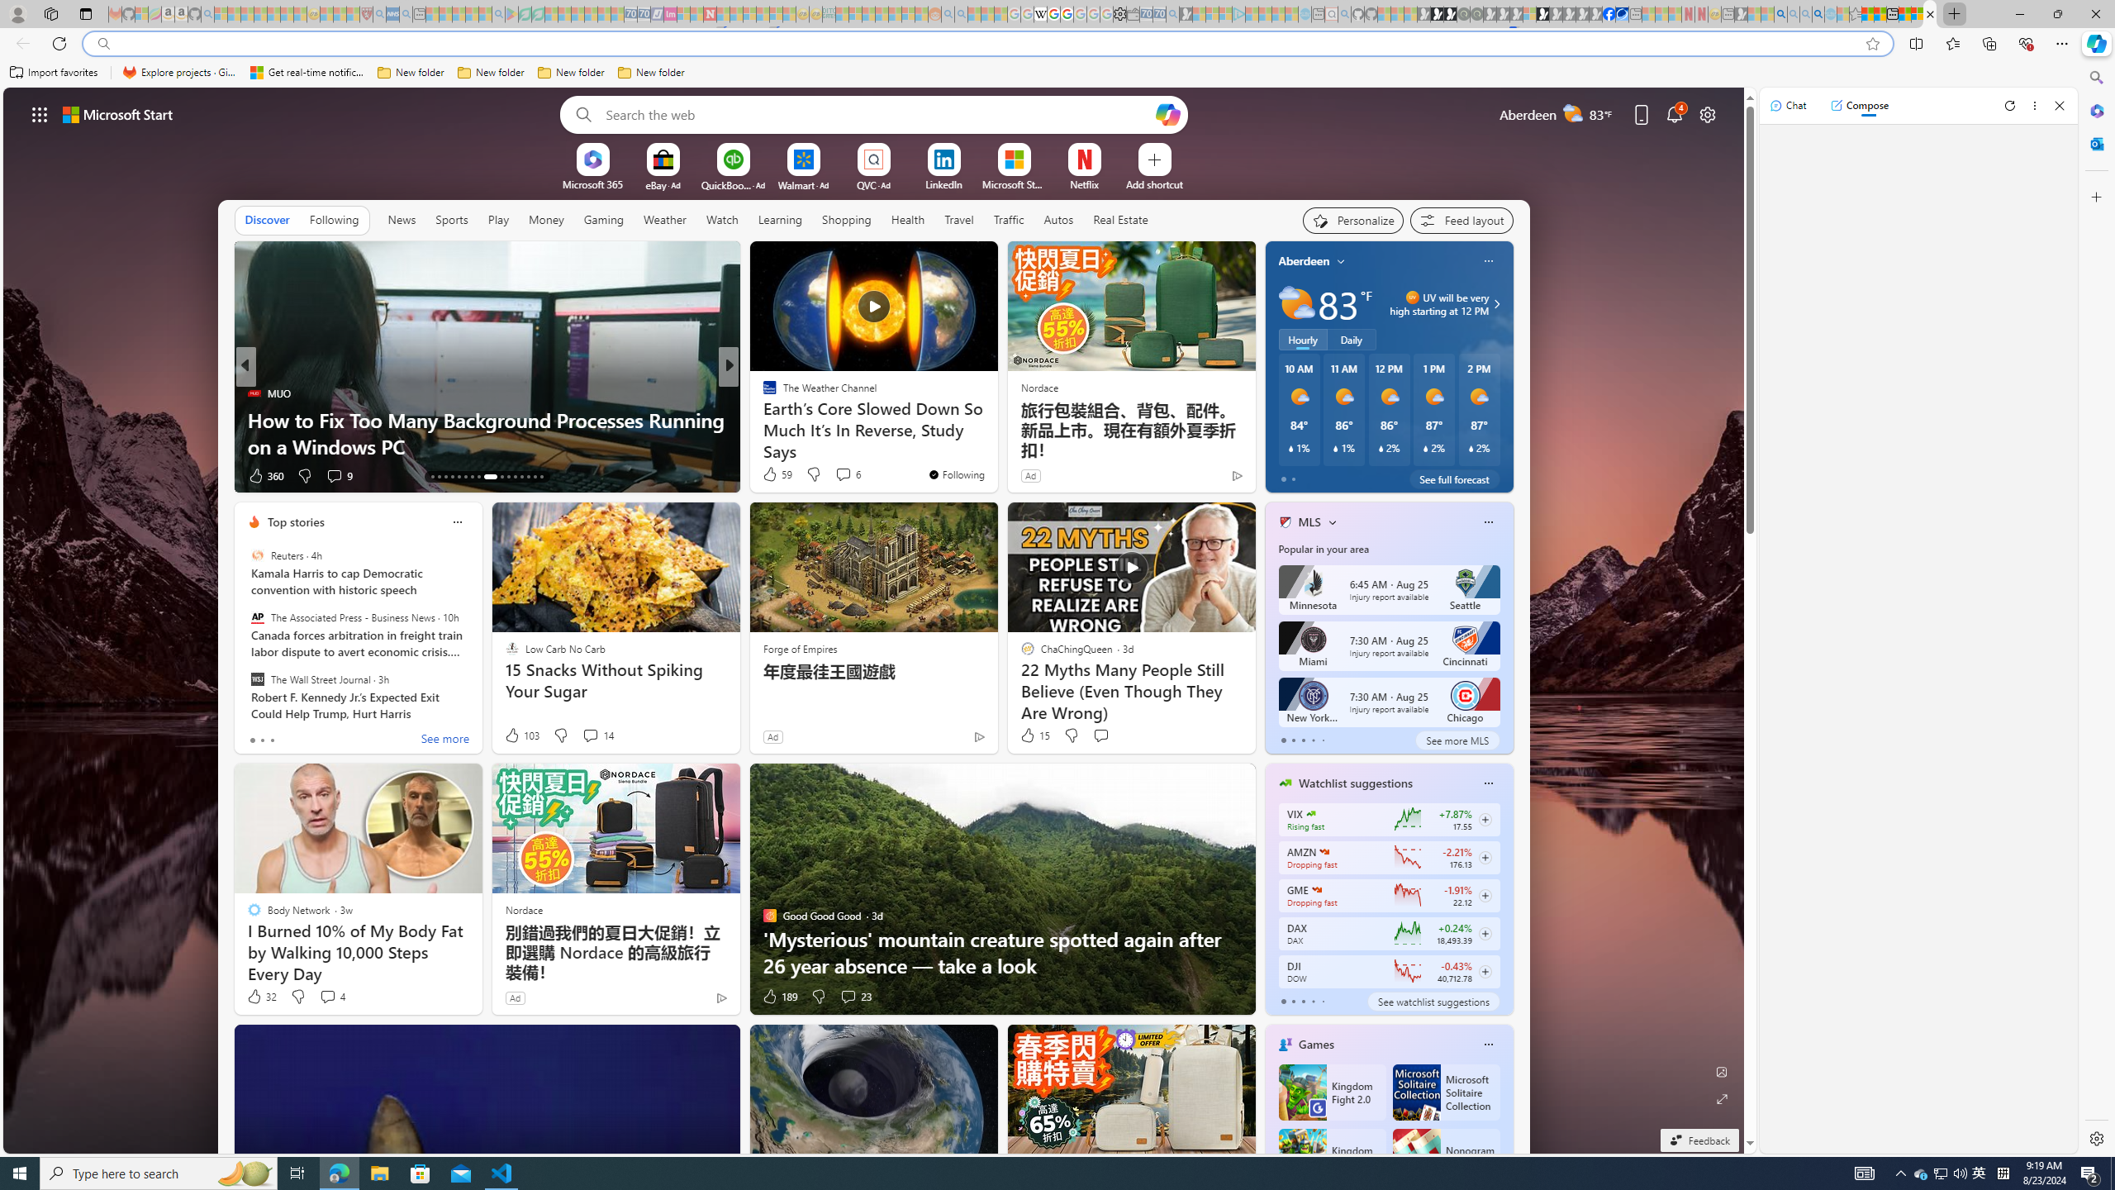  What do you see at coordinates (1471, 448) in the screenshot?
I see `Class: weather-current-precipitation-glyph` at bounding box center [1471, 448].